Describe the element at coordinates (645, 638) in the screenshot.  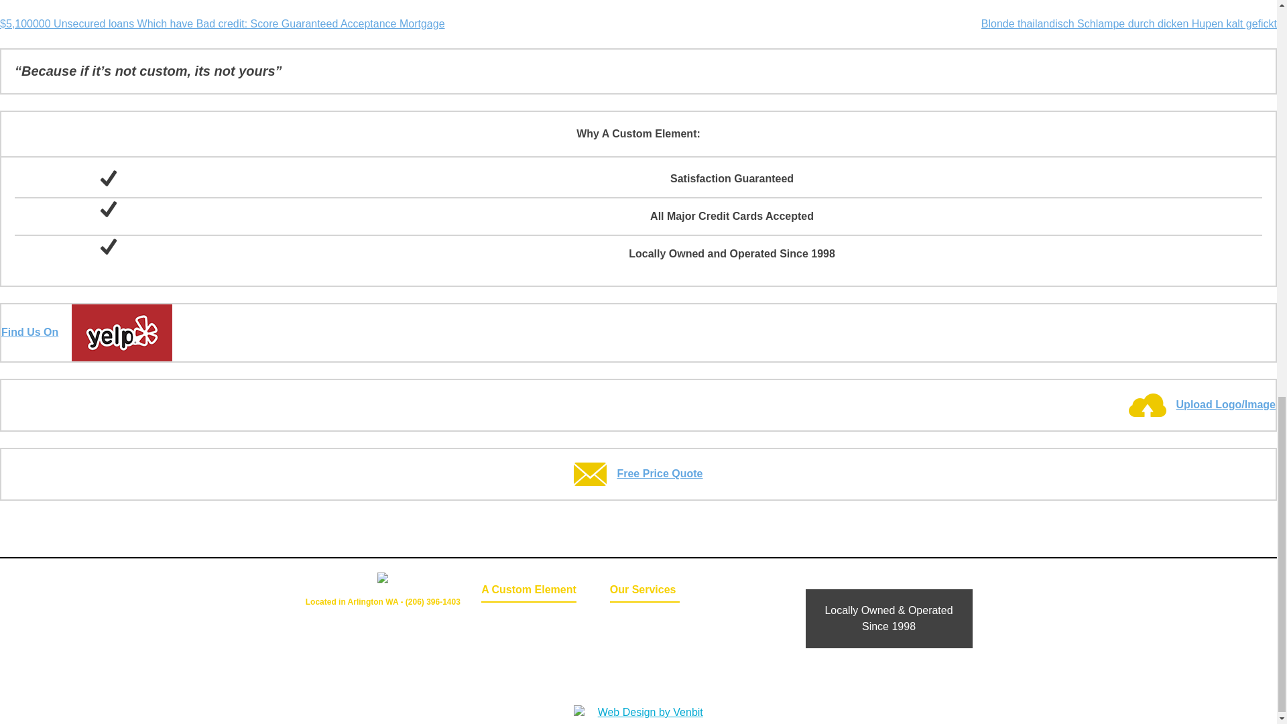
I see `Services` at that location.